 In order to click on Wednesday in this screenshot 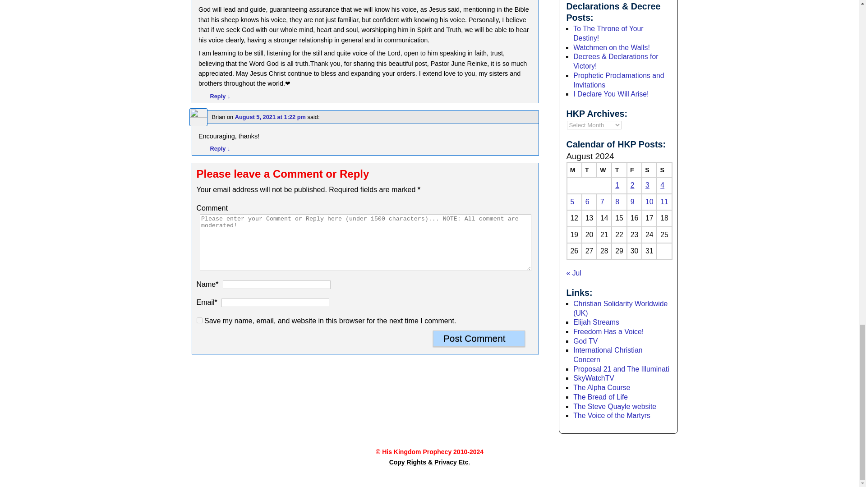, I will do `click(603, 170)`.